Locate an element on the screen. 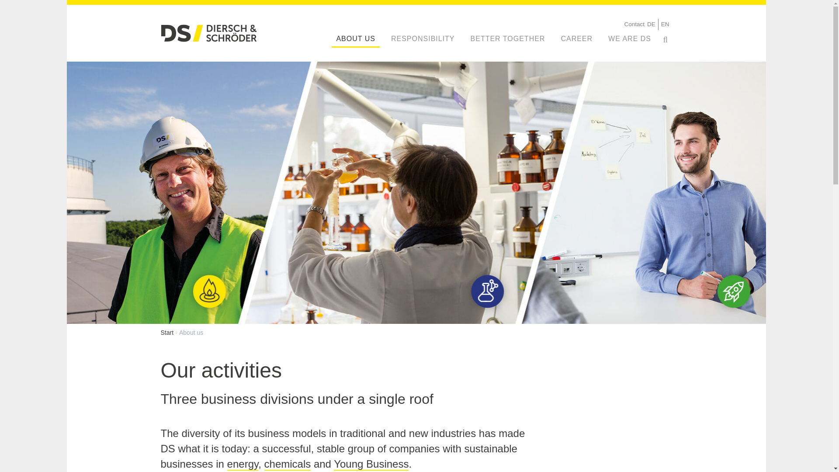 Image resolution: width=839 pixels, height=472 pixels. BETTER TOGETHER is located at coordinates (508, 39).